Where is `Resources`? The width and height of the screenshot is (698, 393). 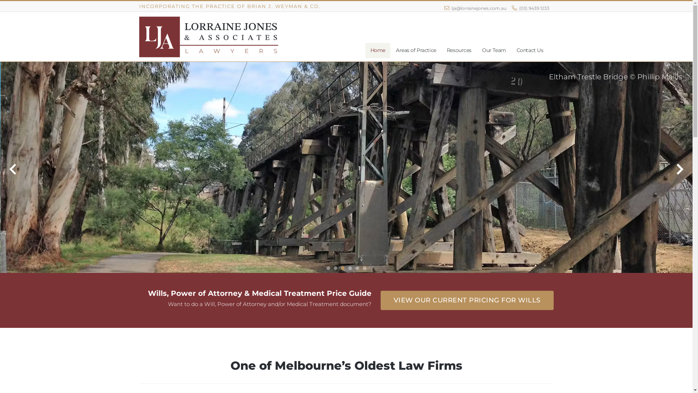 Resources is located at coordinates (459, 51).